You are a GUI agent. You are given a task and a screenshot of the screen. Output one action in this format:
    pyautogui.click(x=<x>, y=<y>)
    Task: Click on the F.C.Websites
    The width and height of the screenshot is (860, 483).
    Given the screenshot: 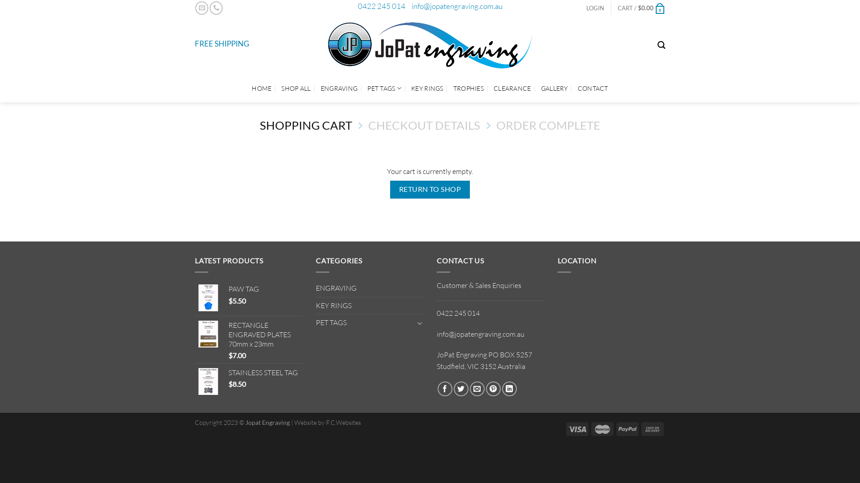 What is the action you would take?
    pyautogui.click(x=344, y=422)
    